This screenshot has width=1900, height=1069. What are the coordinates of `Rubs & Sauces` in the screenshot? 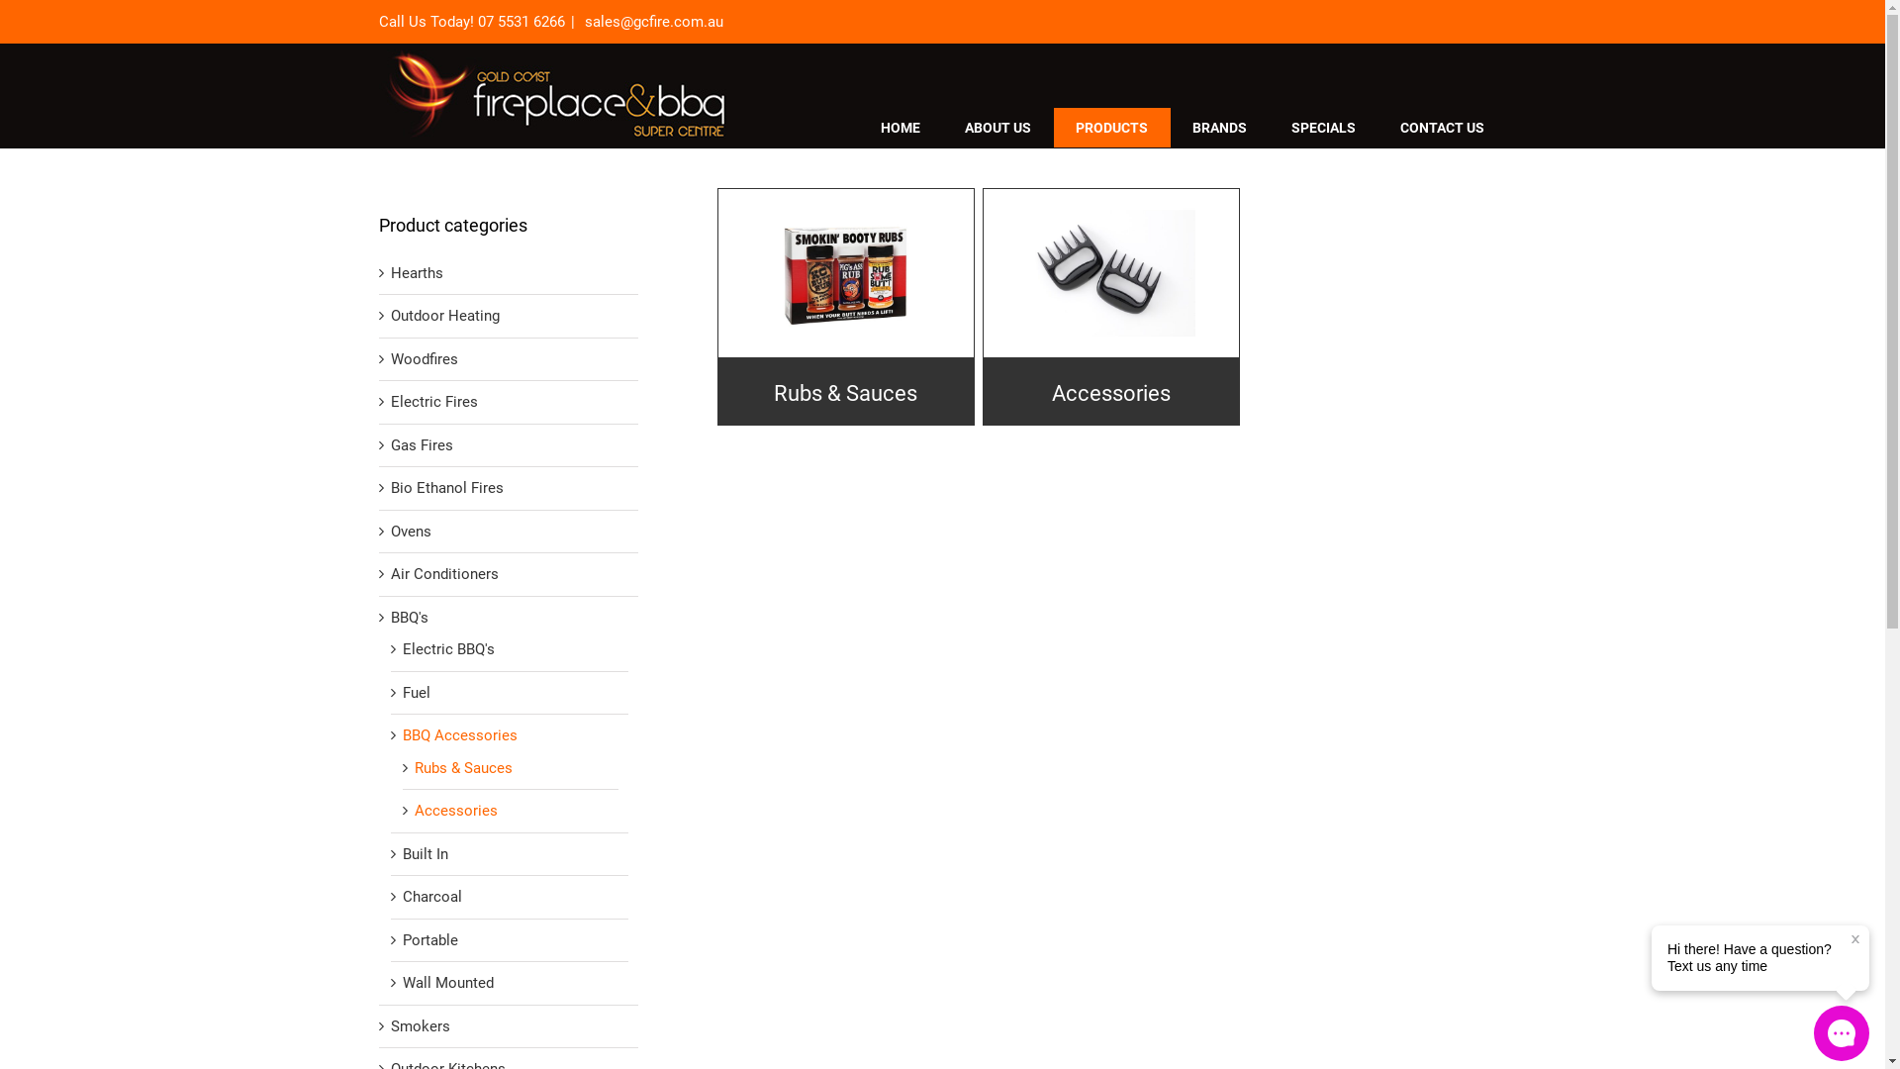 It's located at (845, 308).